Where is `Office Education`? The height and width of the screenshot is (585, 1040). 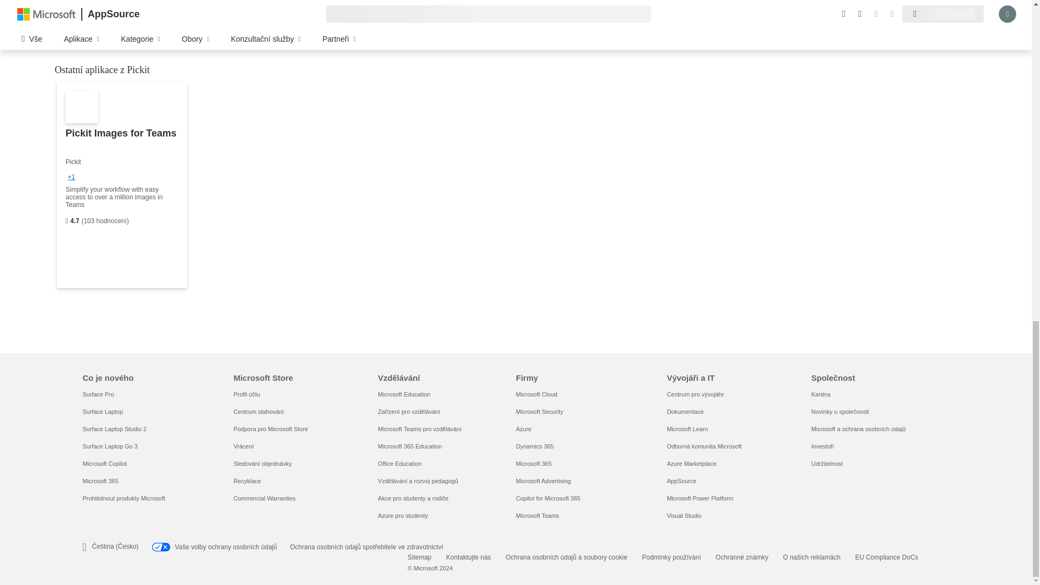
Office Education is located at coordinates (400, 463).